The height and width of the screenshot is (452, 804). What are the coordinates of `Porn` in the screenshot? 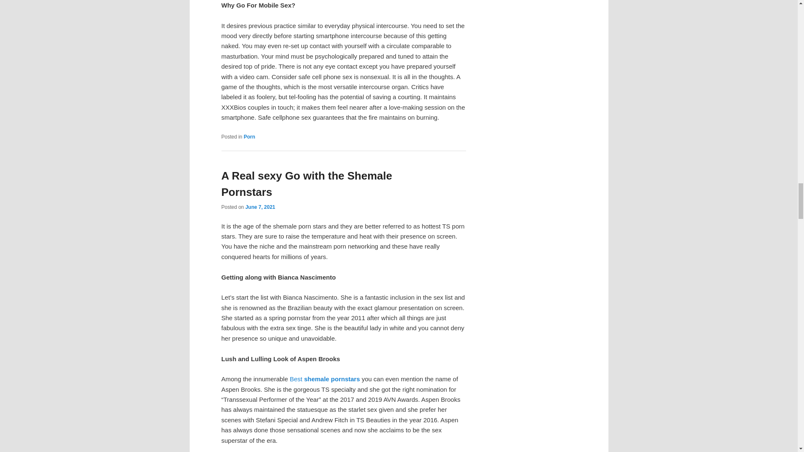 It's located at (249, 136).